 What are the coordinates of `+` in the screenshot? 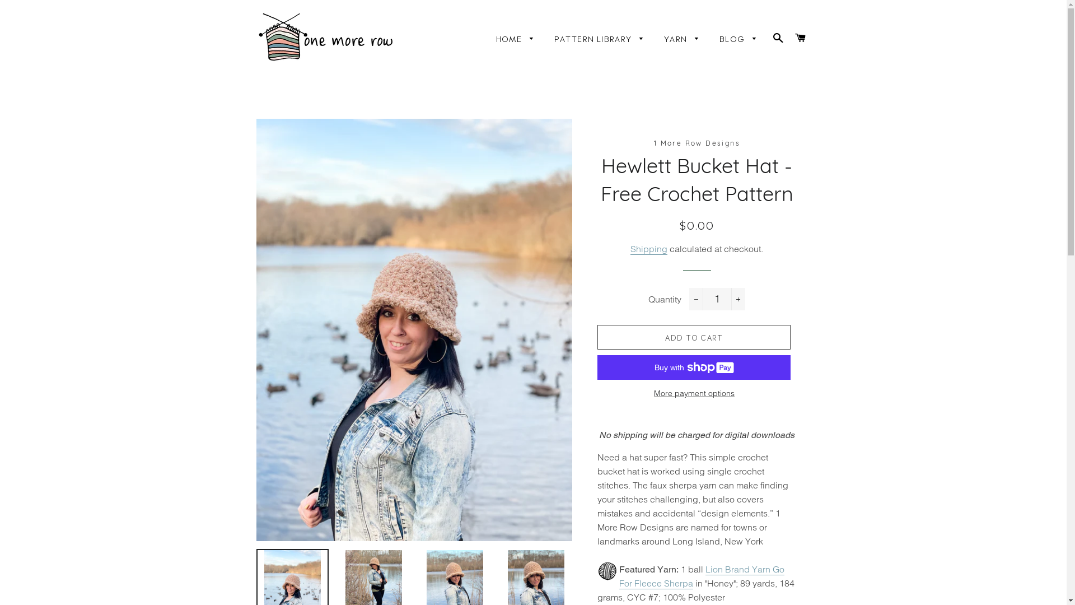 It's located at (738, 299).